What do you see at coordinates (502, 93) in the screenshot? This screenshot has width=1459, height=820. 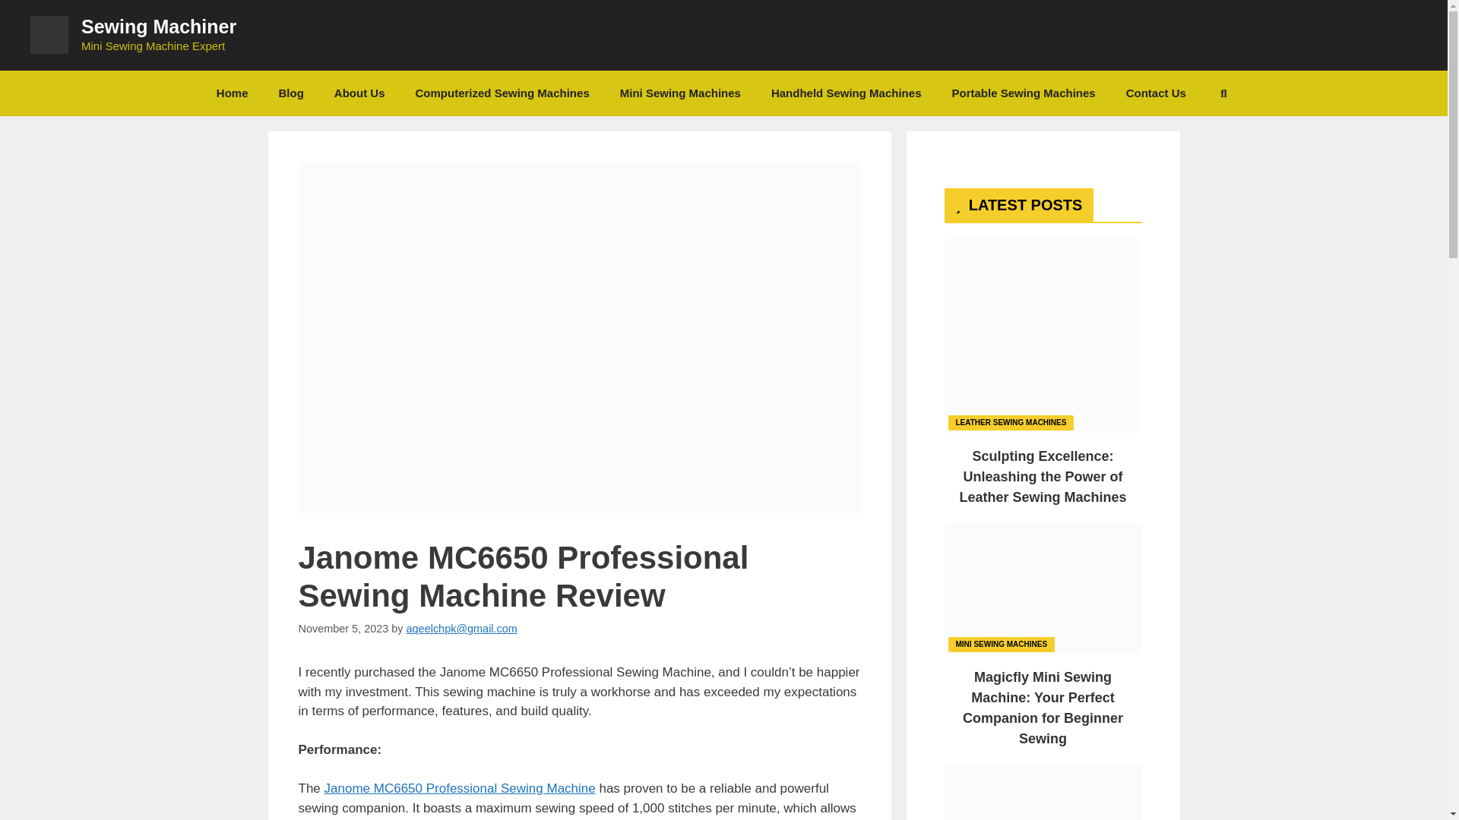 I see `Computerized Sewing Machines` at bounding box center [502, 93].